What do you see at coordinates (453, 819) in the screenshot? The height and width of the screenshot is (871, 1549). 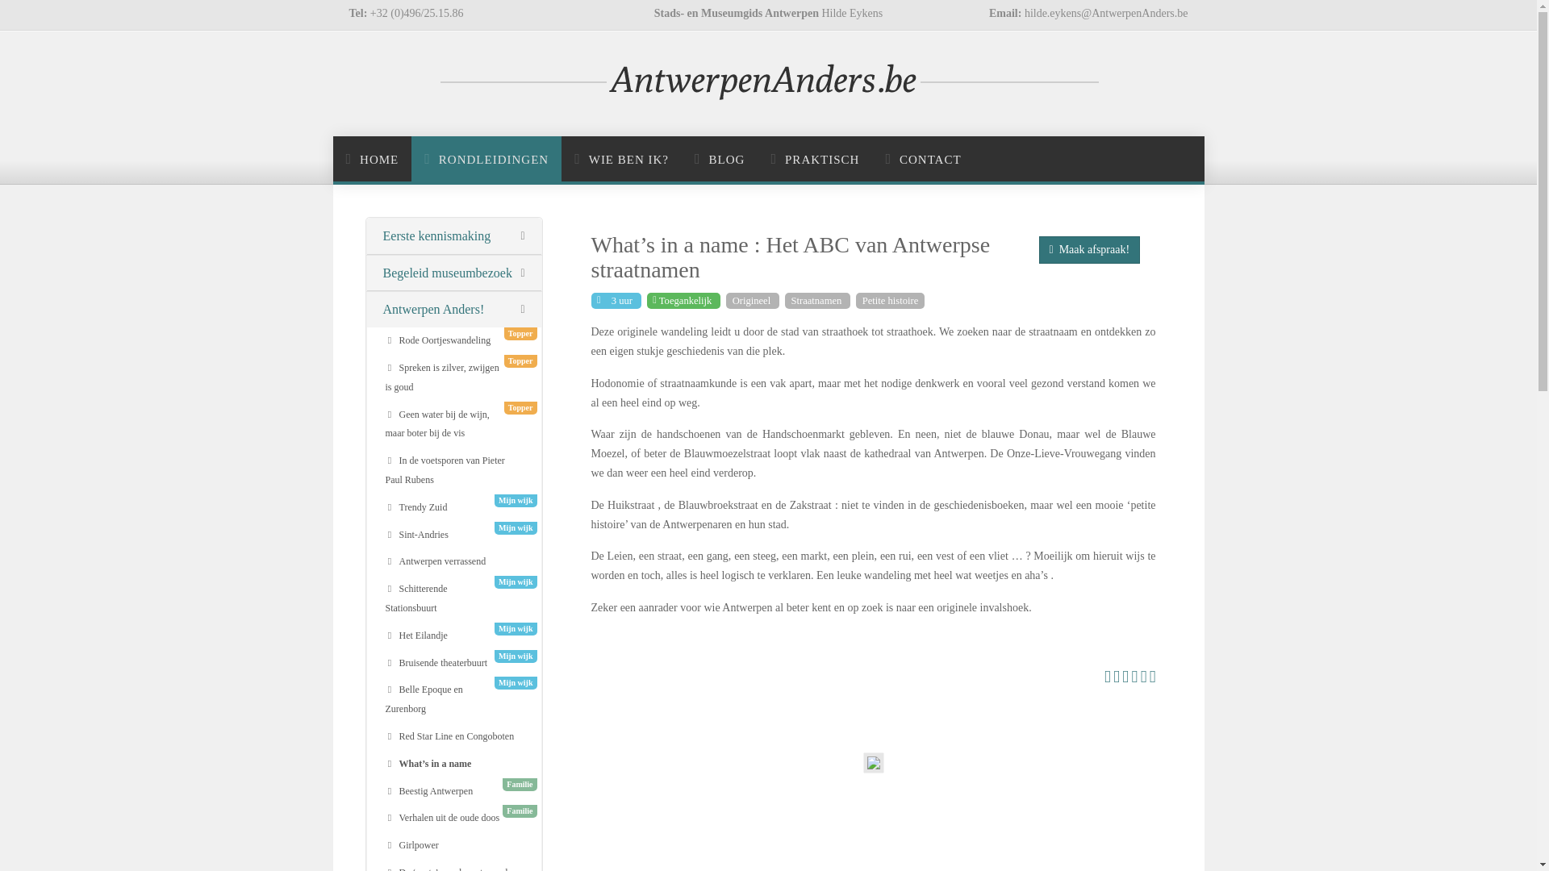 I see `Verhalen uit de oude doos` at bounding box center [453, 819].